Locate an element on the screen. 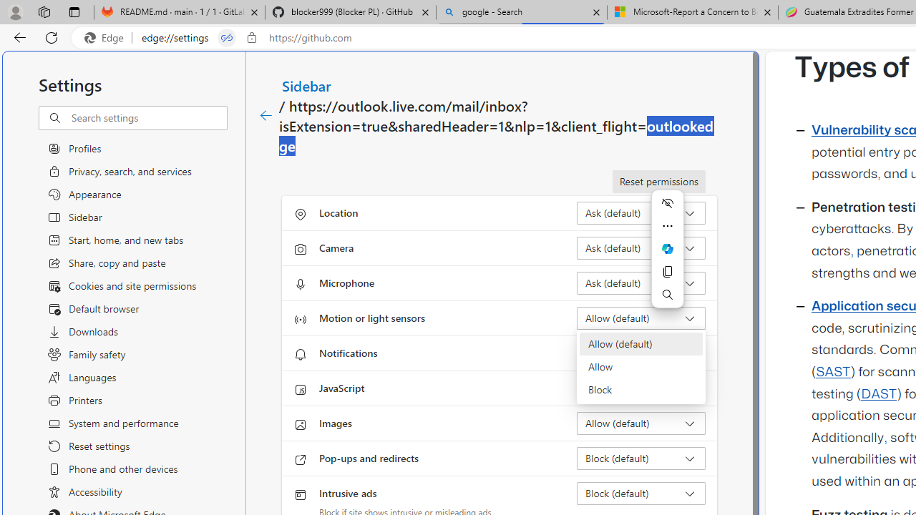  Images Allow (default) is located at coordinates (641, 423).